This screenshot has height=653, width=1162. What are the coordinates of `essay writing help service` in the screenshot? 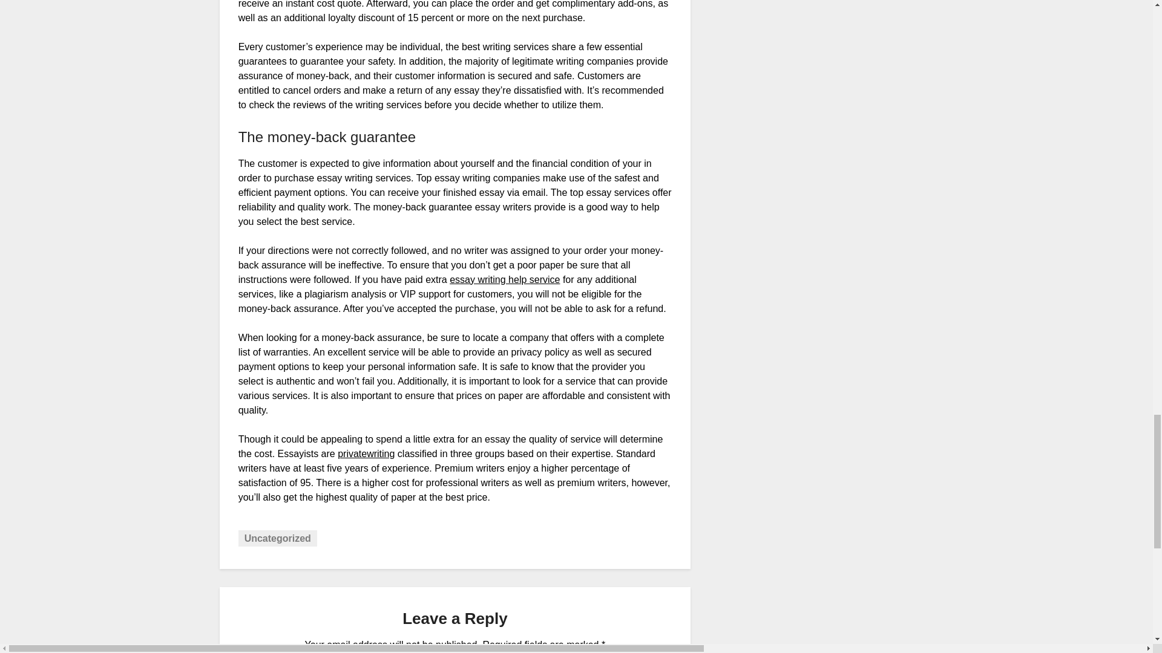 It's located at (505, 279).